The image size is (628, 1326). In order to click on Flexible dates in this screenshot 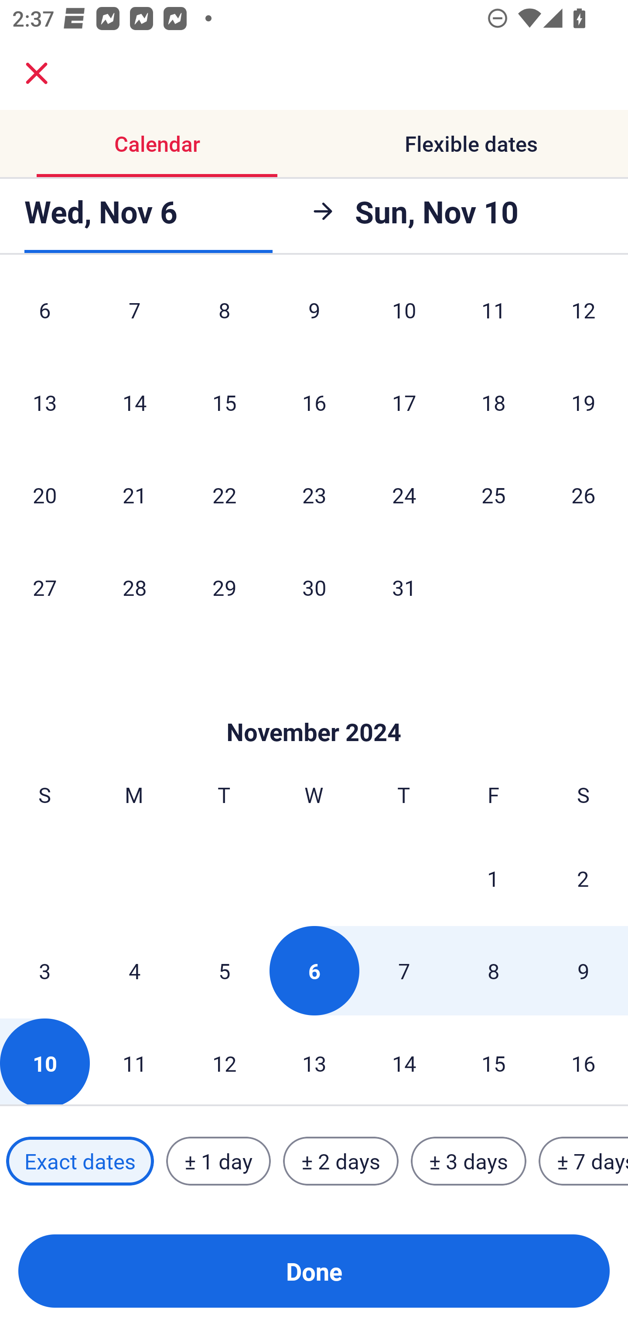, I will do `click(471, 144)`.